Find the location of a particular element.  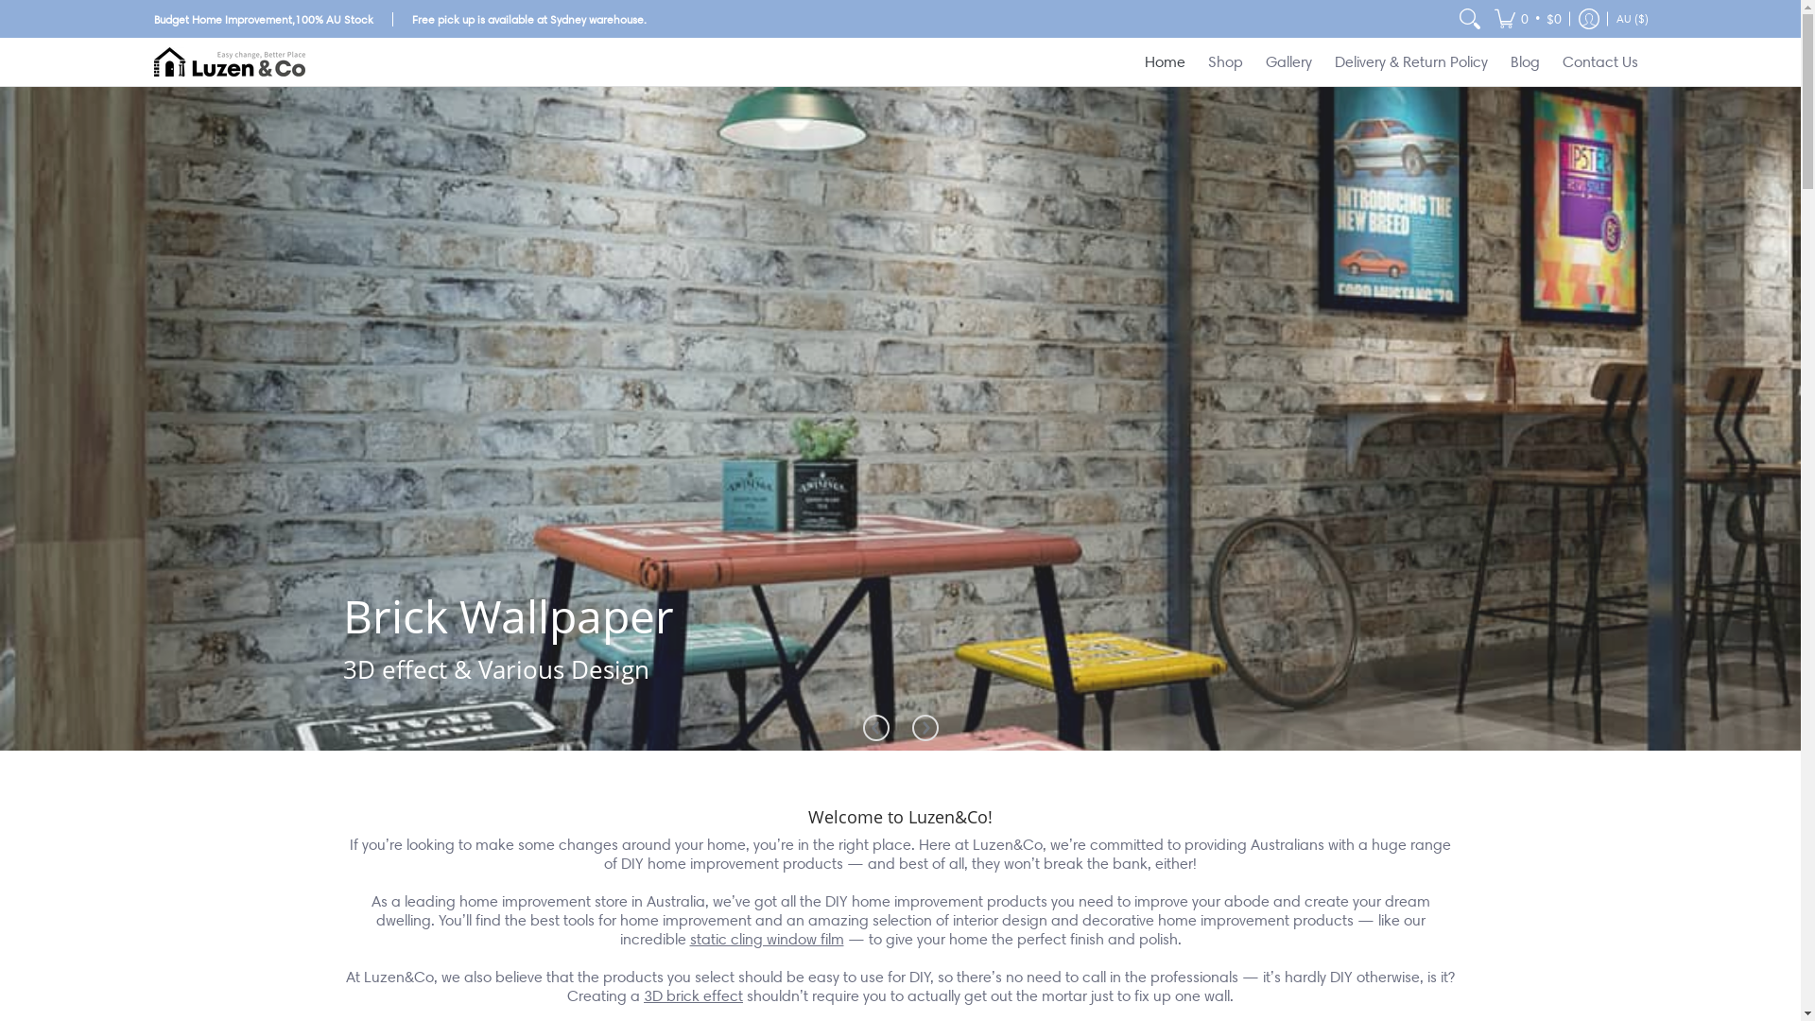

Search is located at coordinates (1470, 19).